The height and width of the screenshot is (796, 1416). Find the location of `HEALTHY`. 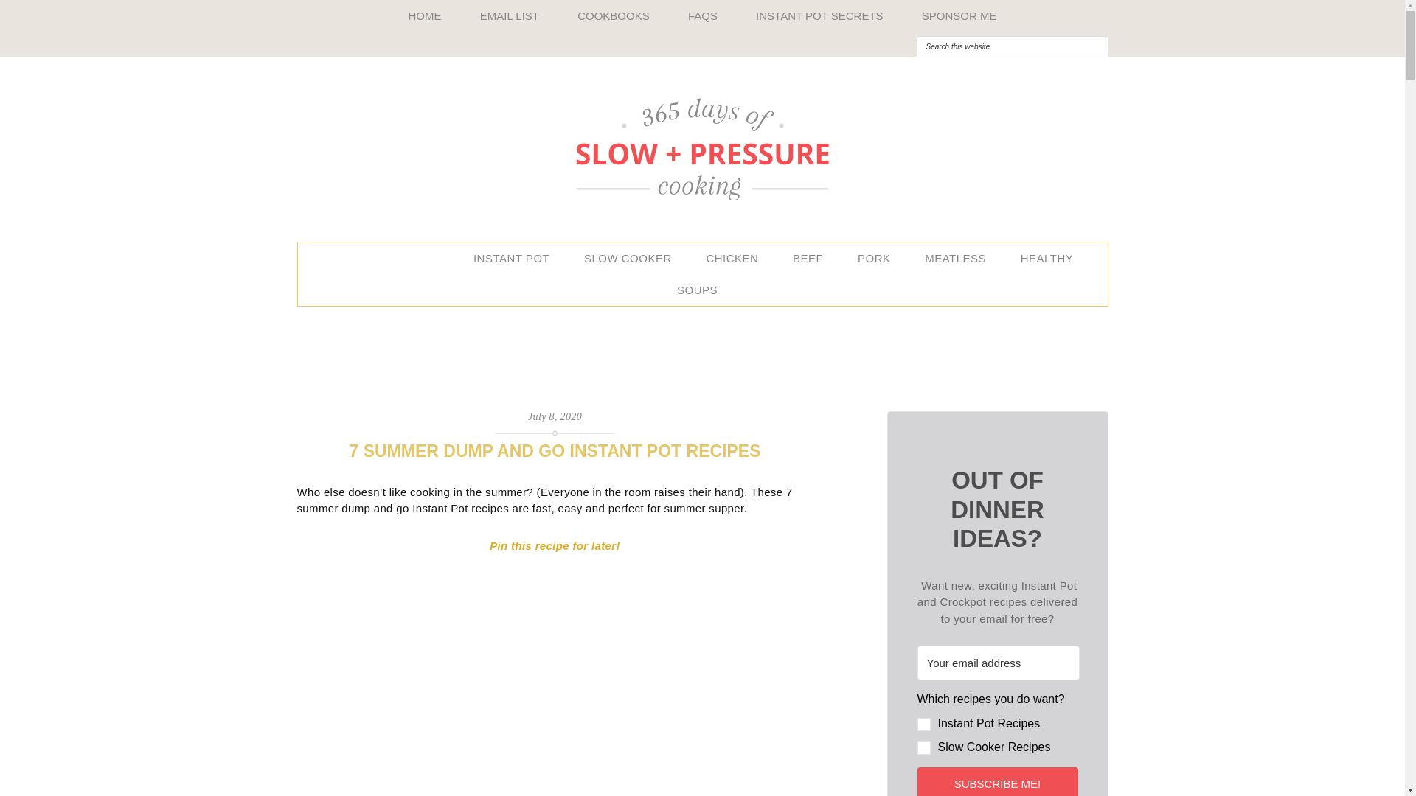

HEALTHY is located at coordinates (1052, 258).